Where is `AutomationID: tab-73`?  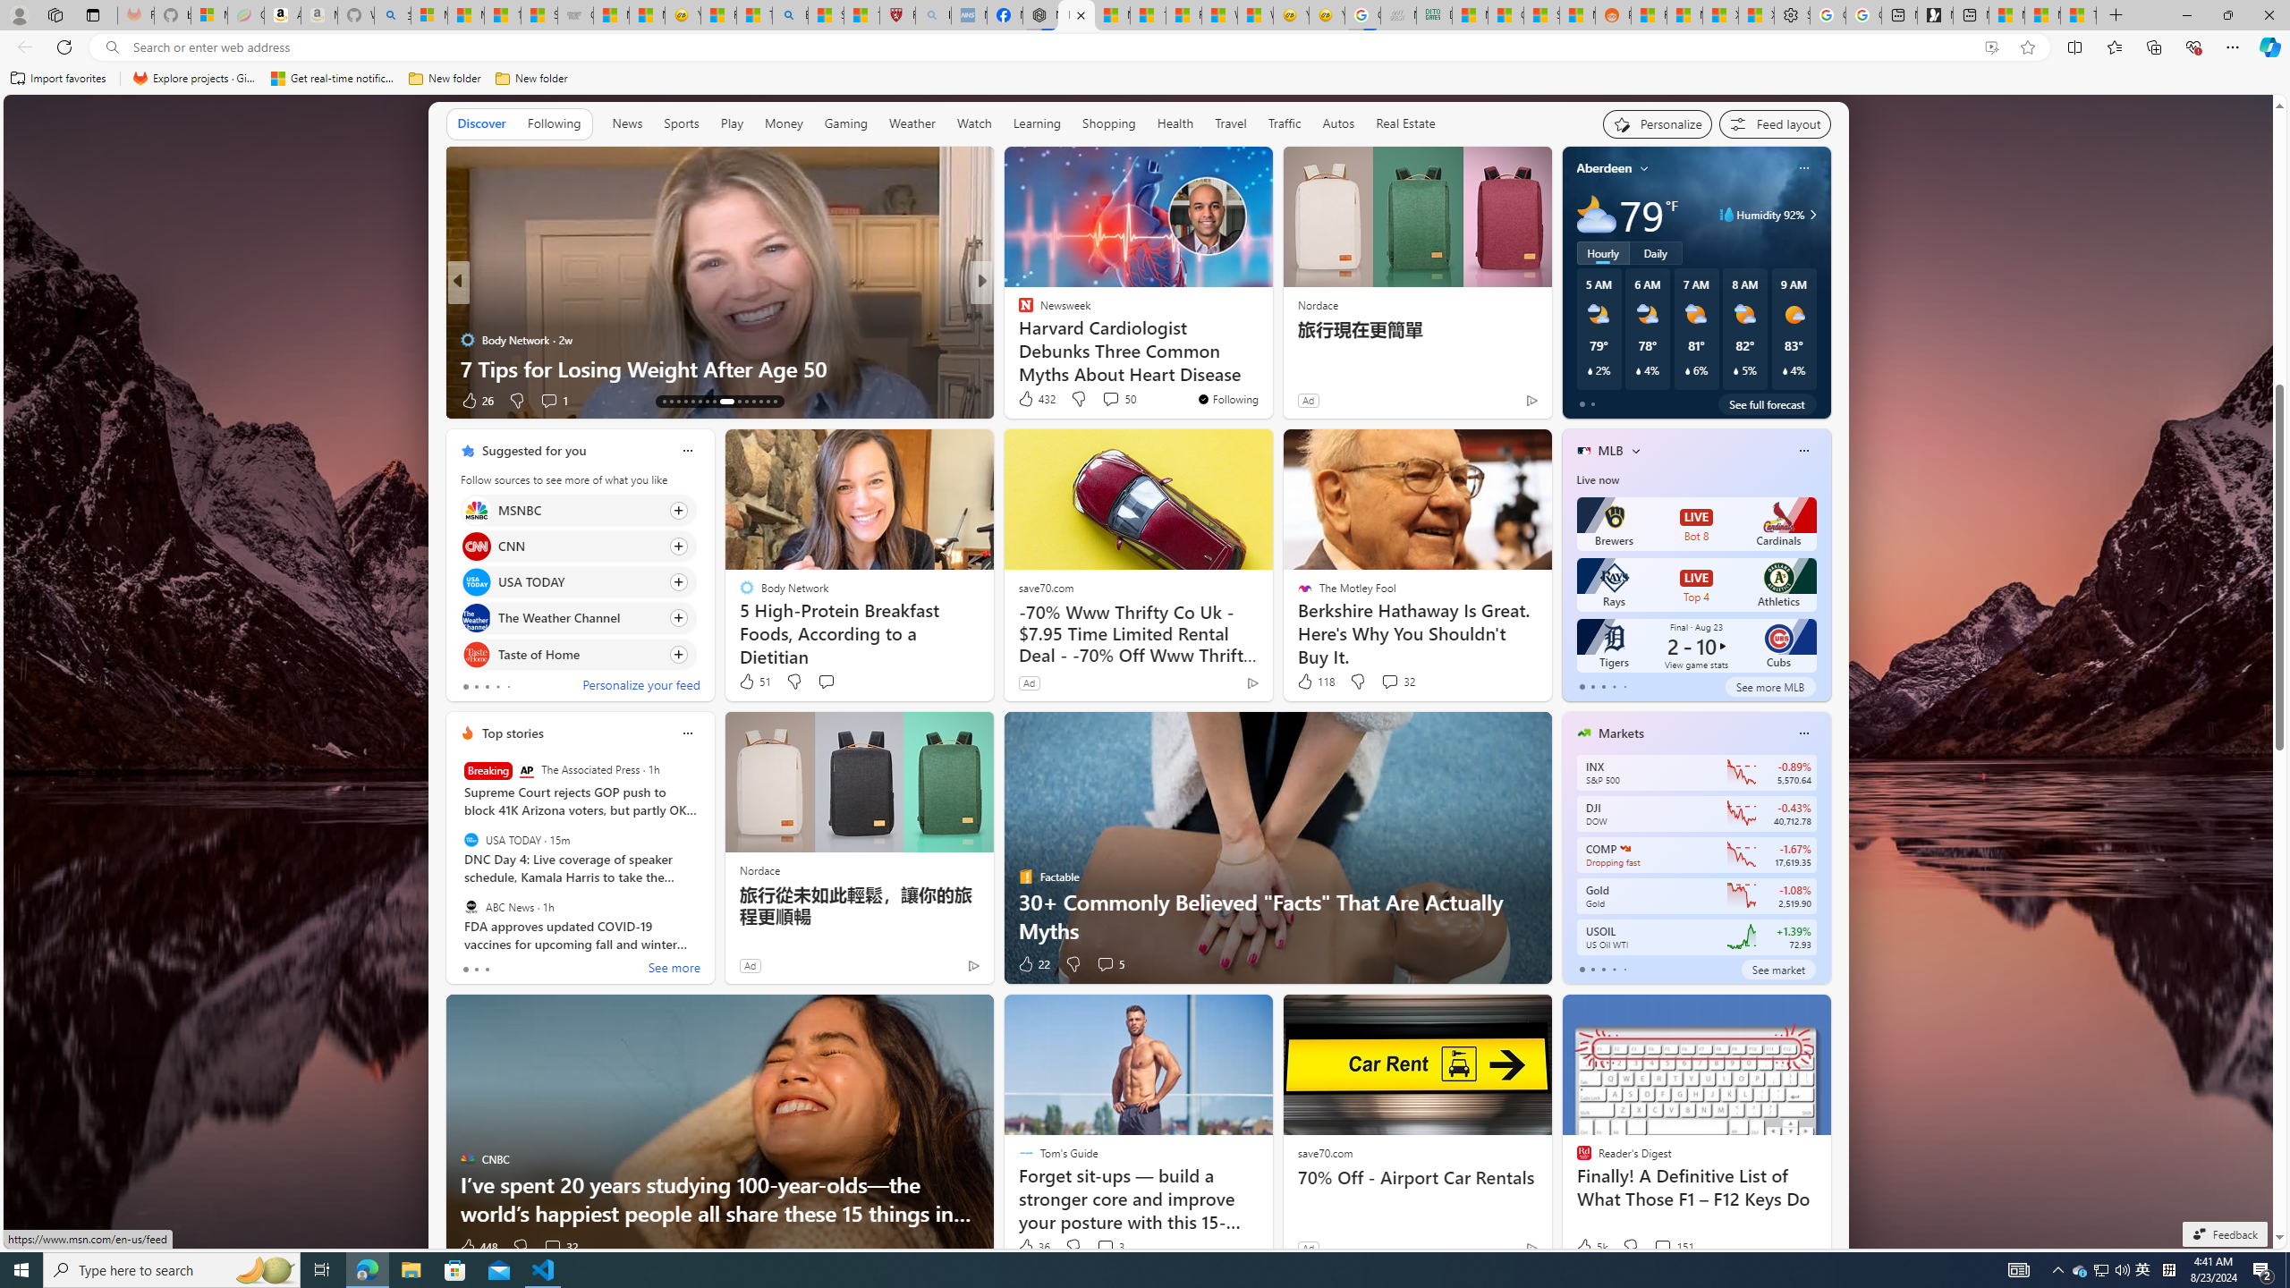
AutomationID: tab-73 is located at coordinates (714, 402).